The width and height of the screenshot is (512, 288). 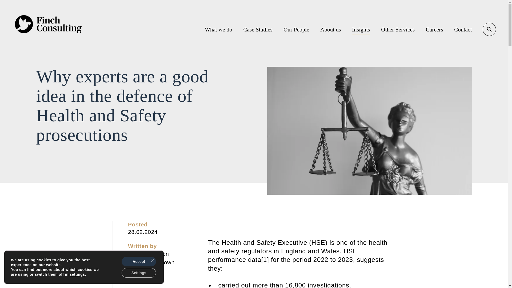 I want to click on Other Services, so click(x=398, y=29).